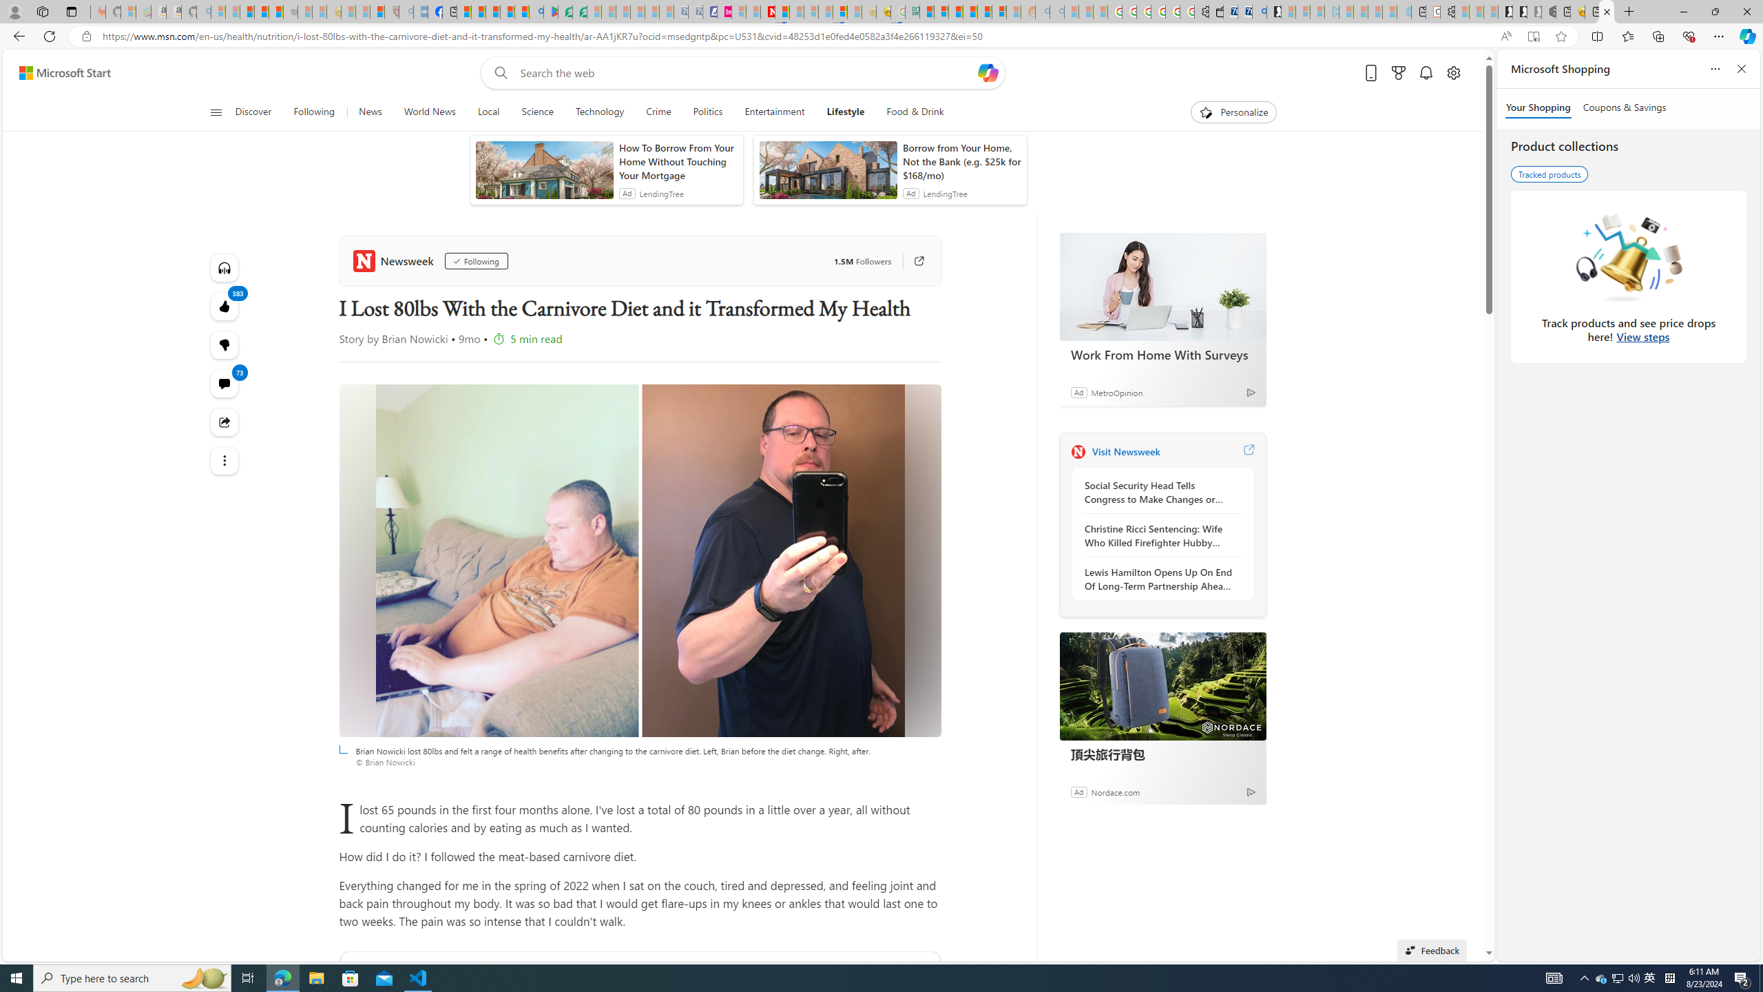  What do you see at coordinates (988, 73) in the screenshot?
I see `Open Copilot` at bounding box center [988, 73].